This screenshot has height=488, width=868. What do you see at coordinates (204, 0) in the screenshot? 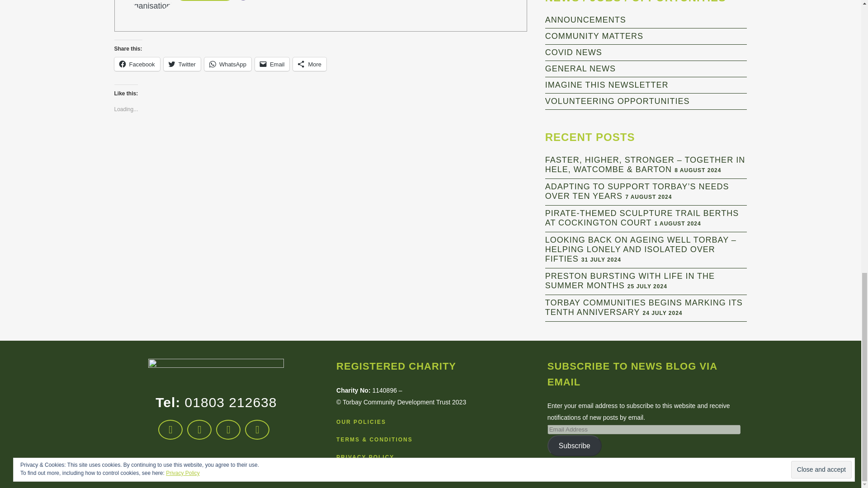
I see `View all posts` at bounding box center [204, 0].